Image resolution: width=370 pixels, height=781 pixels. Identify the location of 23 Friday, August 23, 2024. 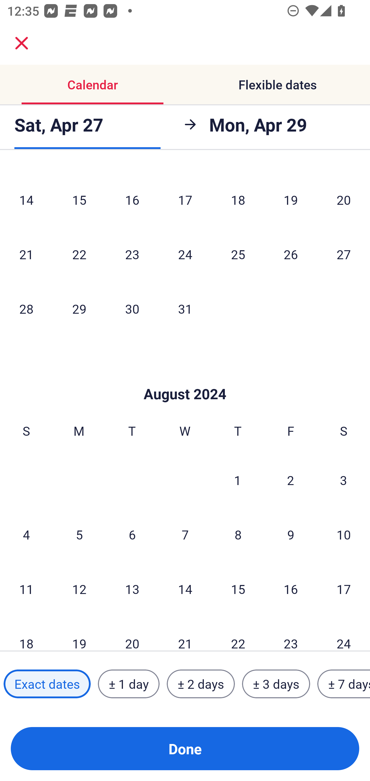
(291, 634).